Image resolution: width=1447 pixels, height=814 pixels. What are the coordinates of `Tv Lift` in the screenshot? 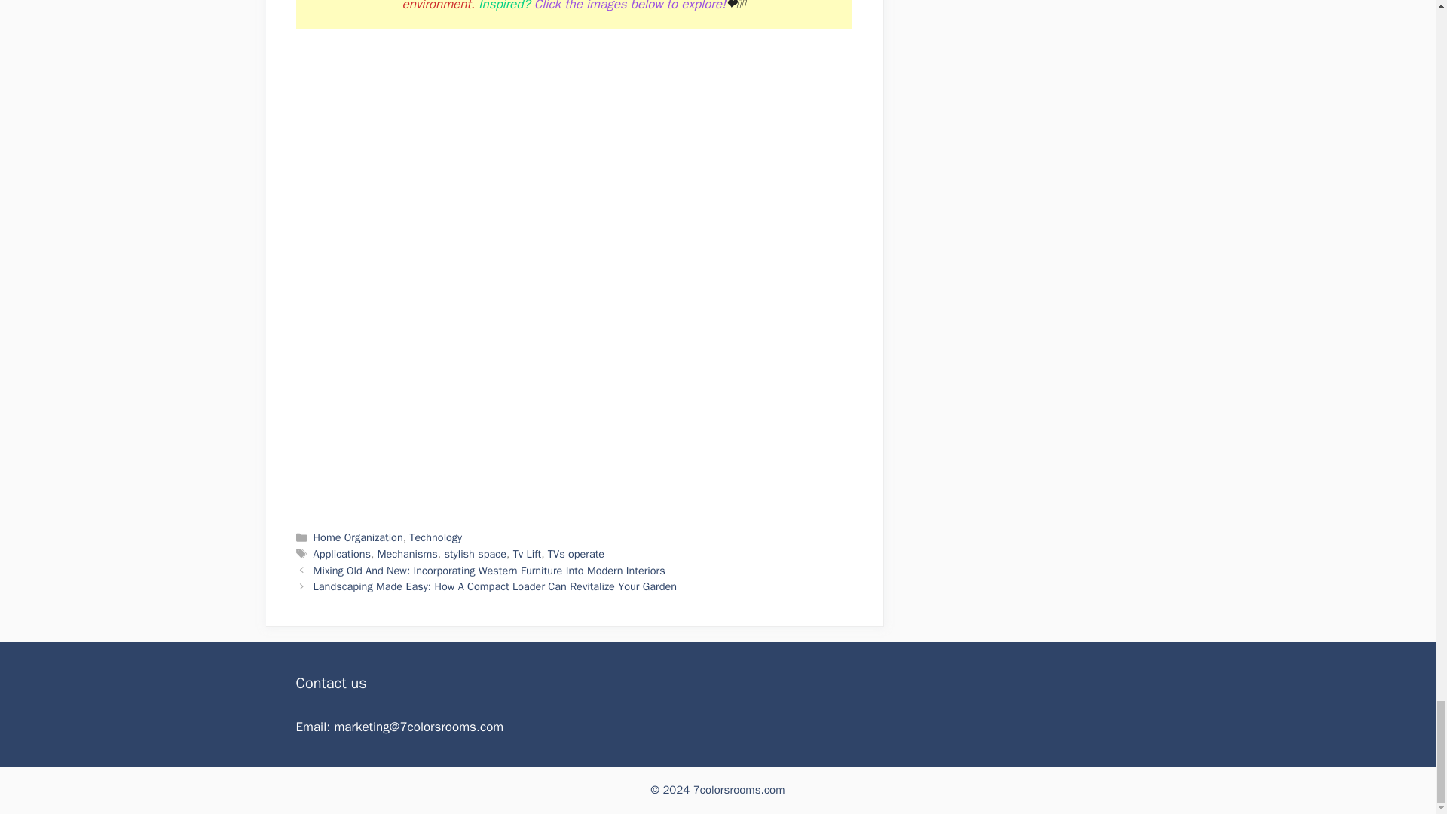 It's located at (528, 553).